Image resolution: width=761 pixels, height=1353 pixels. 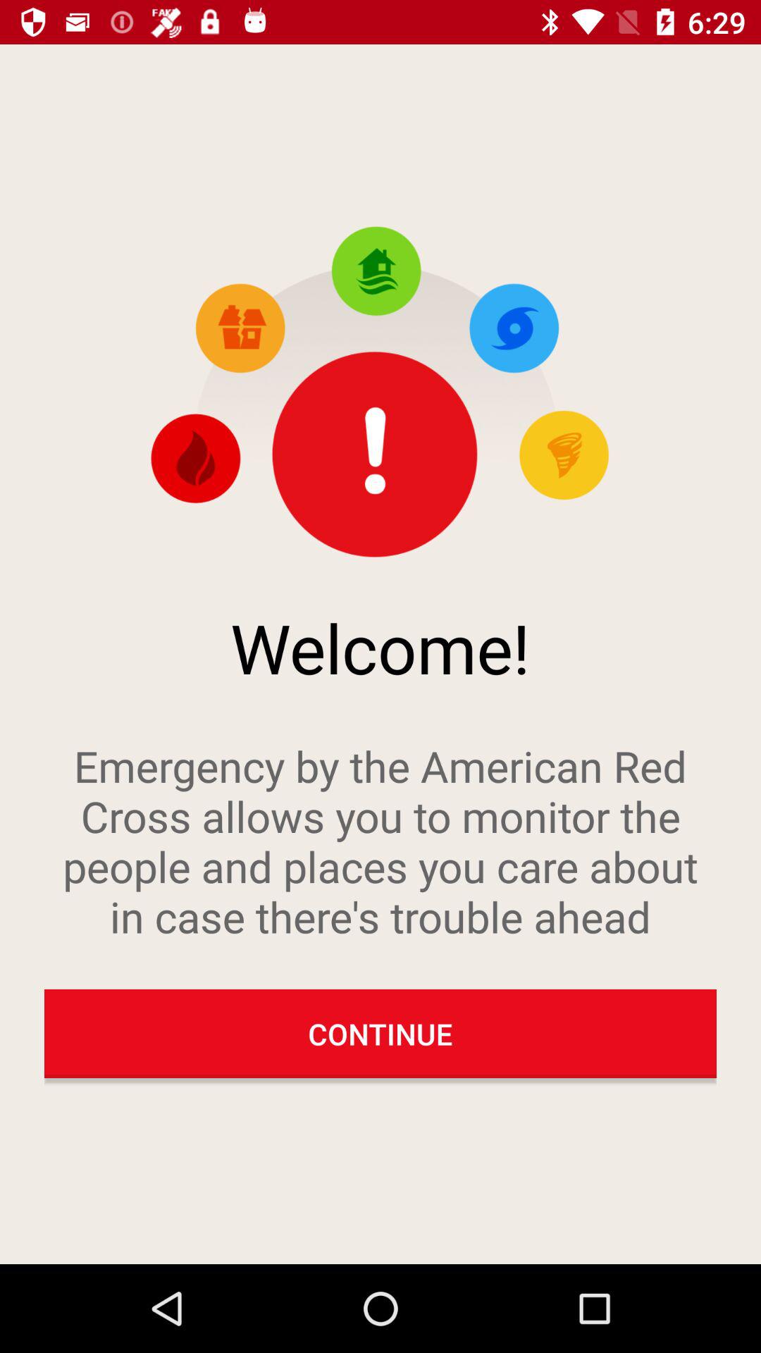 I want to click on swipe until the continue button, so click(x=380, y=1033).